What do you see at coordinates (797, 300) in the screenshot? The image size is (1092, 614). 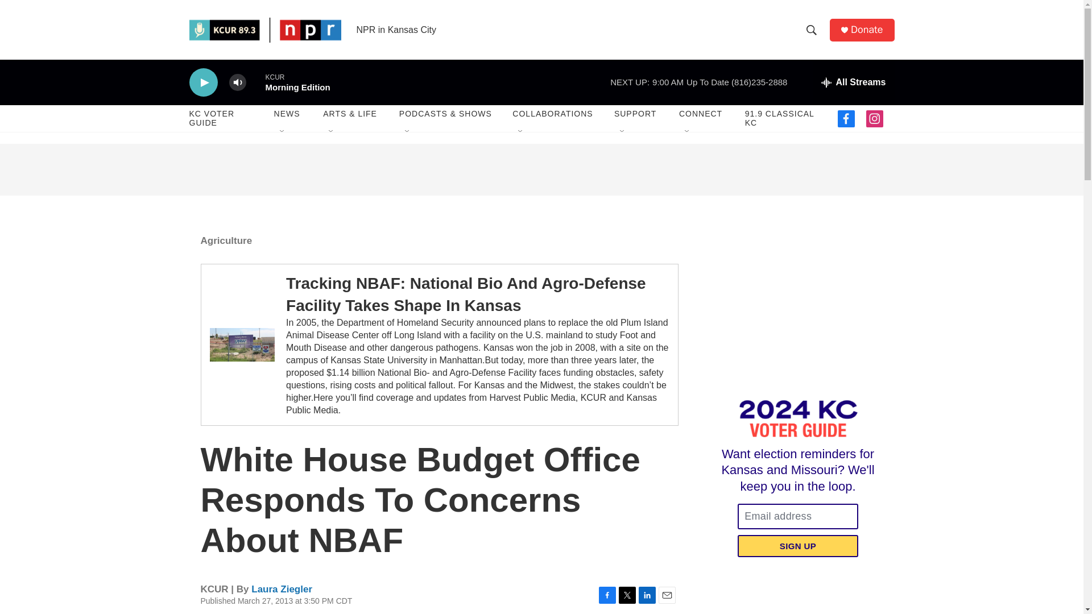 I see `3rd party ad content` at bounding box center [797, 300].